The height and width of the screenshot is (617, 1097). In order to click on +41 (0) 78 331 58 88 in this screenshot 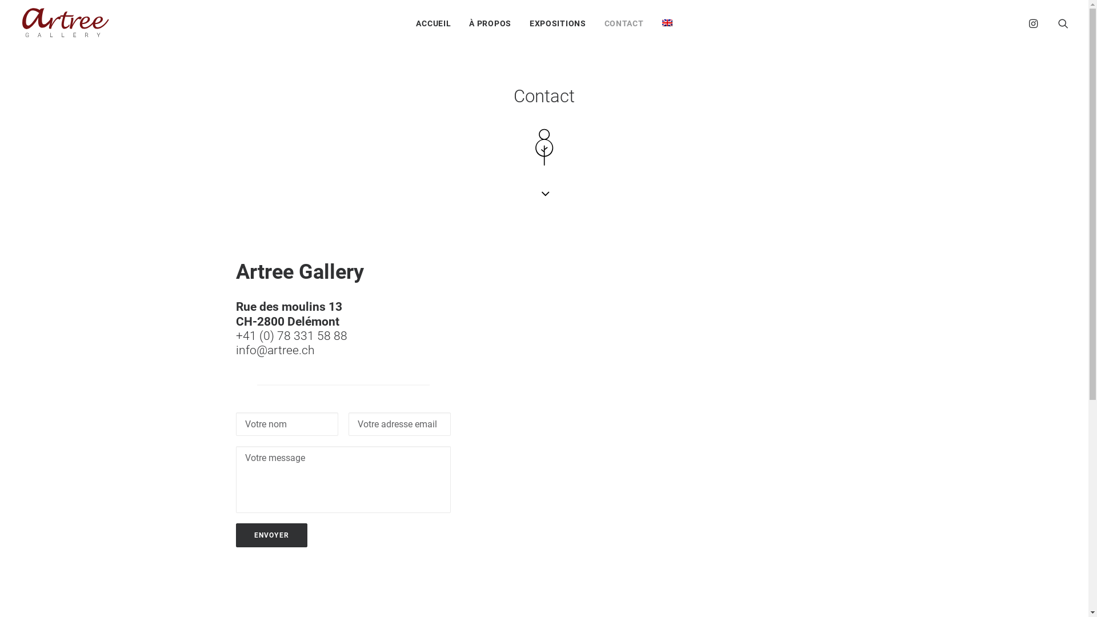, I will do `click(291, 336)`.